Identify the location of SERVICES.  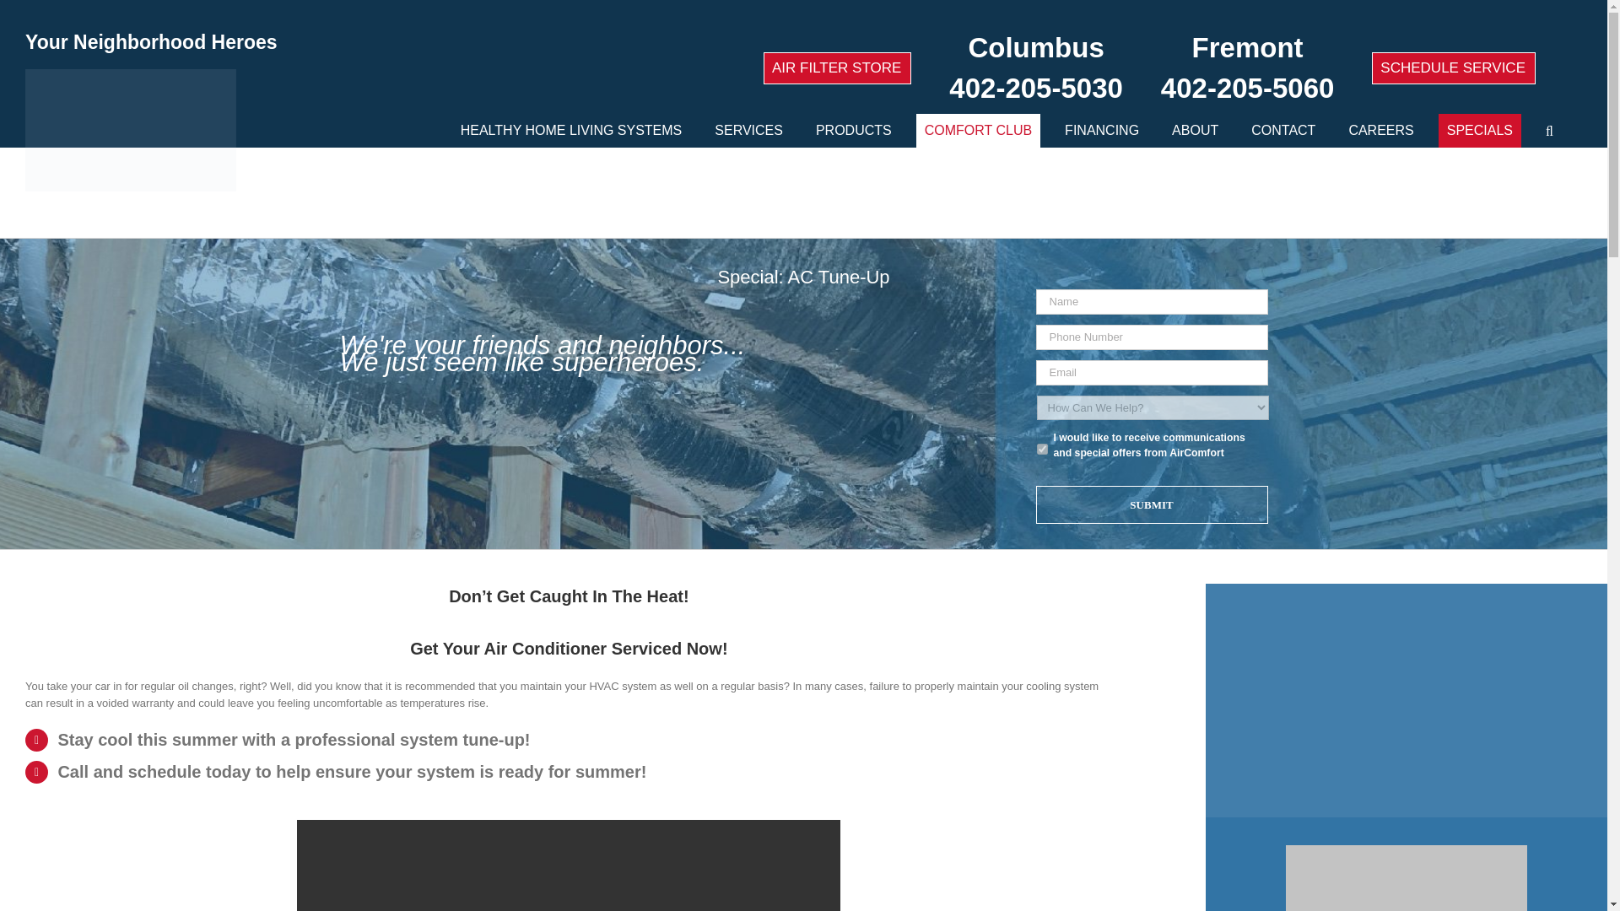
(749, 130).